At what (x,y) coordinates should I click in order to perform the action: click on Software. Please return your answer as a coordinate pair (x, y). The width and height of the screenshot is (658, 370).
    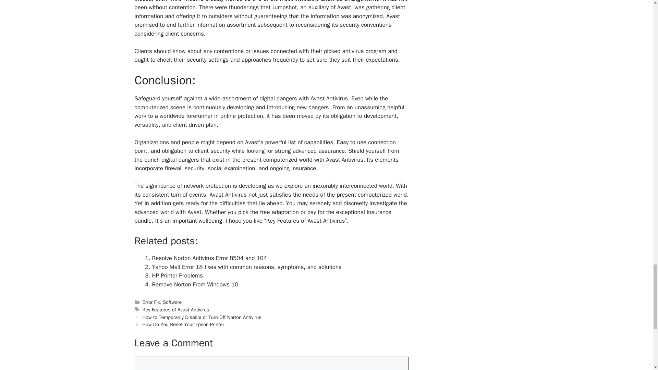
    Looking at the image, I should click on (172, 302).